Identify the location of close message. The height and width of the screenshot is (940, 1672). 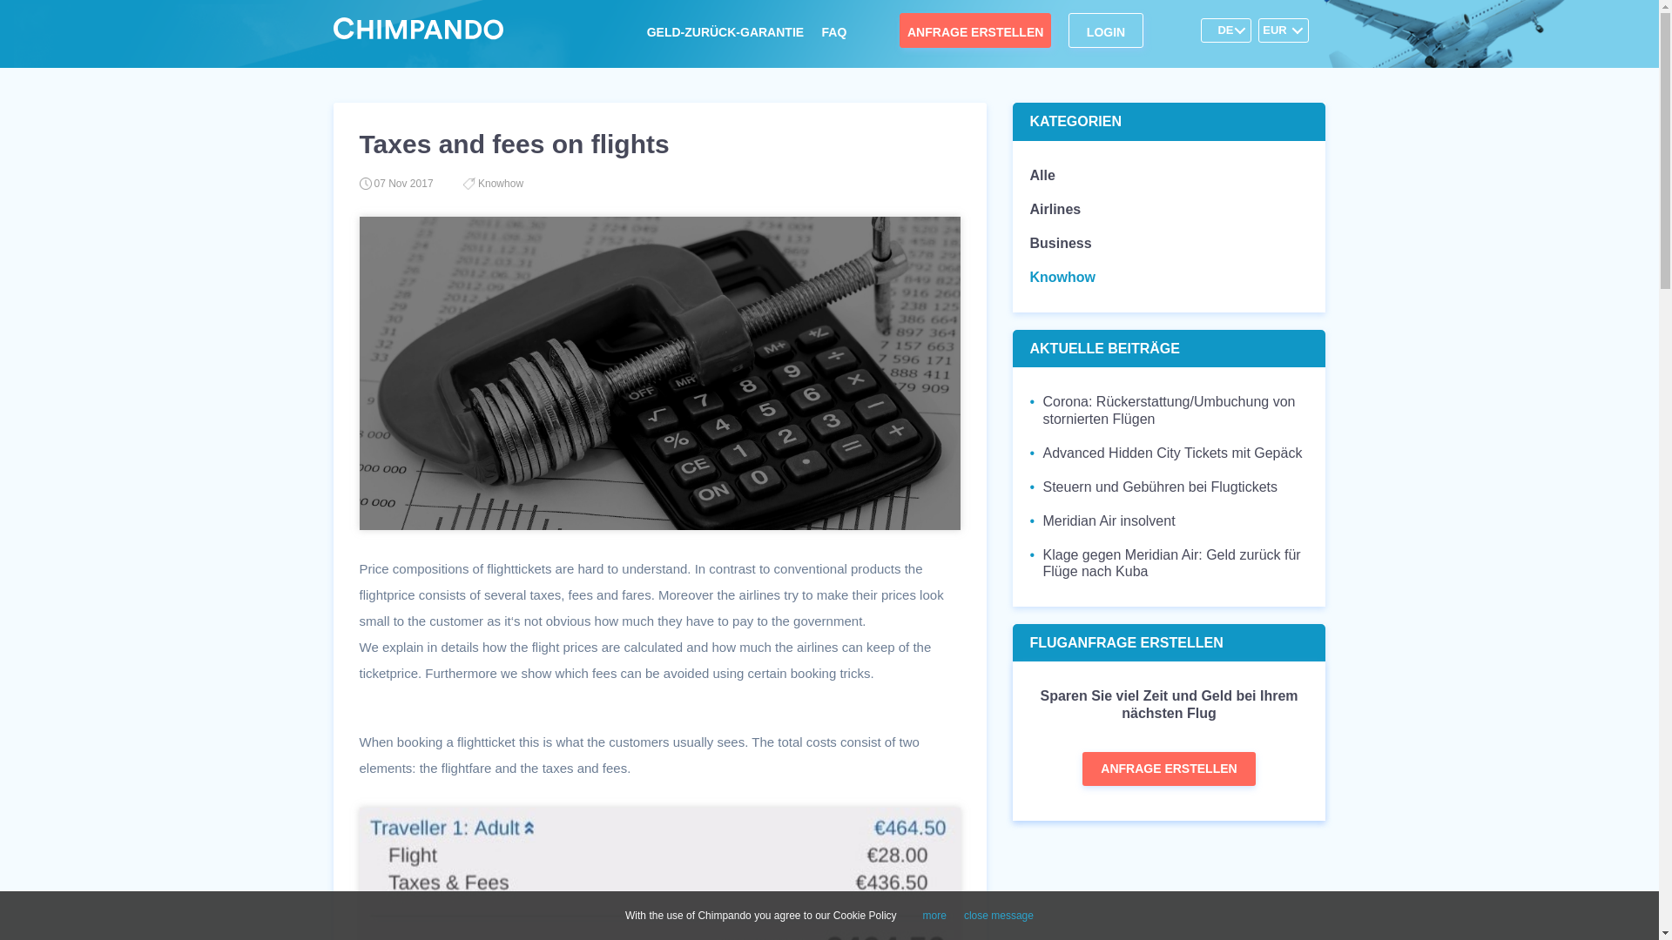
(998, 916).